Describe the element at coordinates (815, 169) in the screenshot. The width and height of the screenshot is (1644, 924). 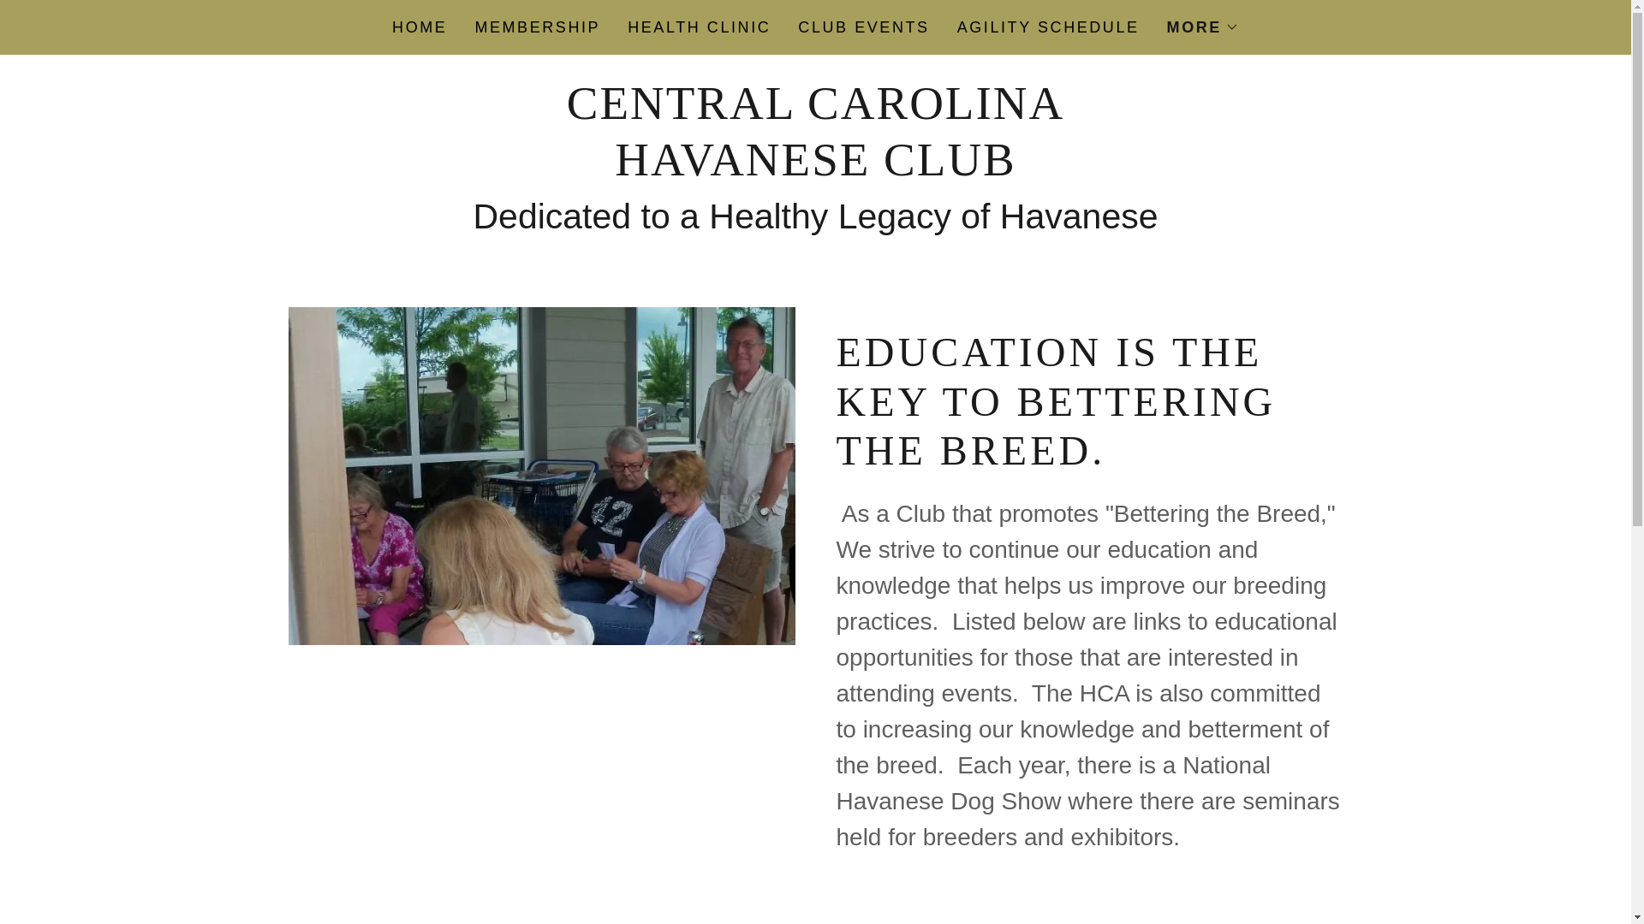
I see `CENTRAL CAROLINA HAVANESE CLUB` at that location.